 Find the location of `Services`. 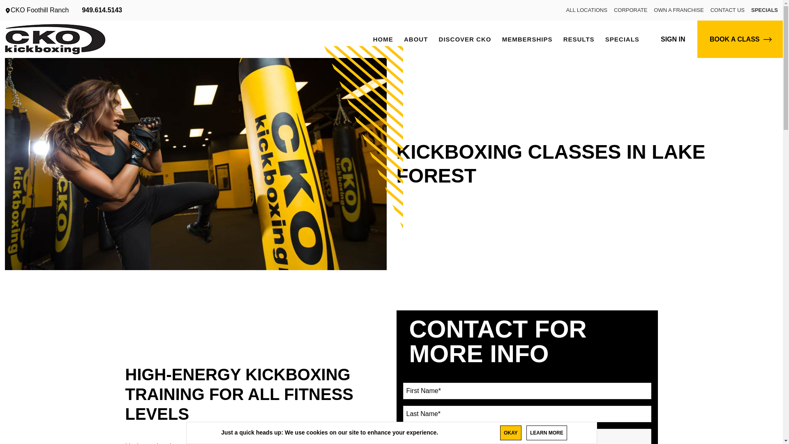

Services is located at coordinates (464, 39).